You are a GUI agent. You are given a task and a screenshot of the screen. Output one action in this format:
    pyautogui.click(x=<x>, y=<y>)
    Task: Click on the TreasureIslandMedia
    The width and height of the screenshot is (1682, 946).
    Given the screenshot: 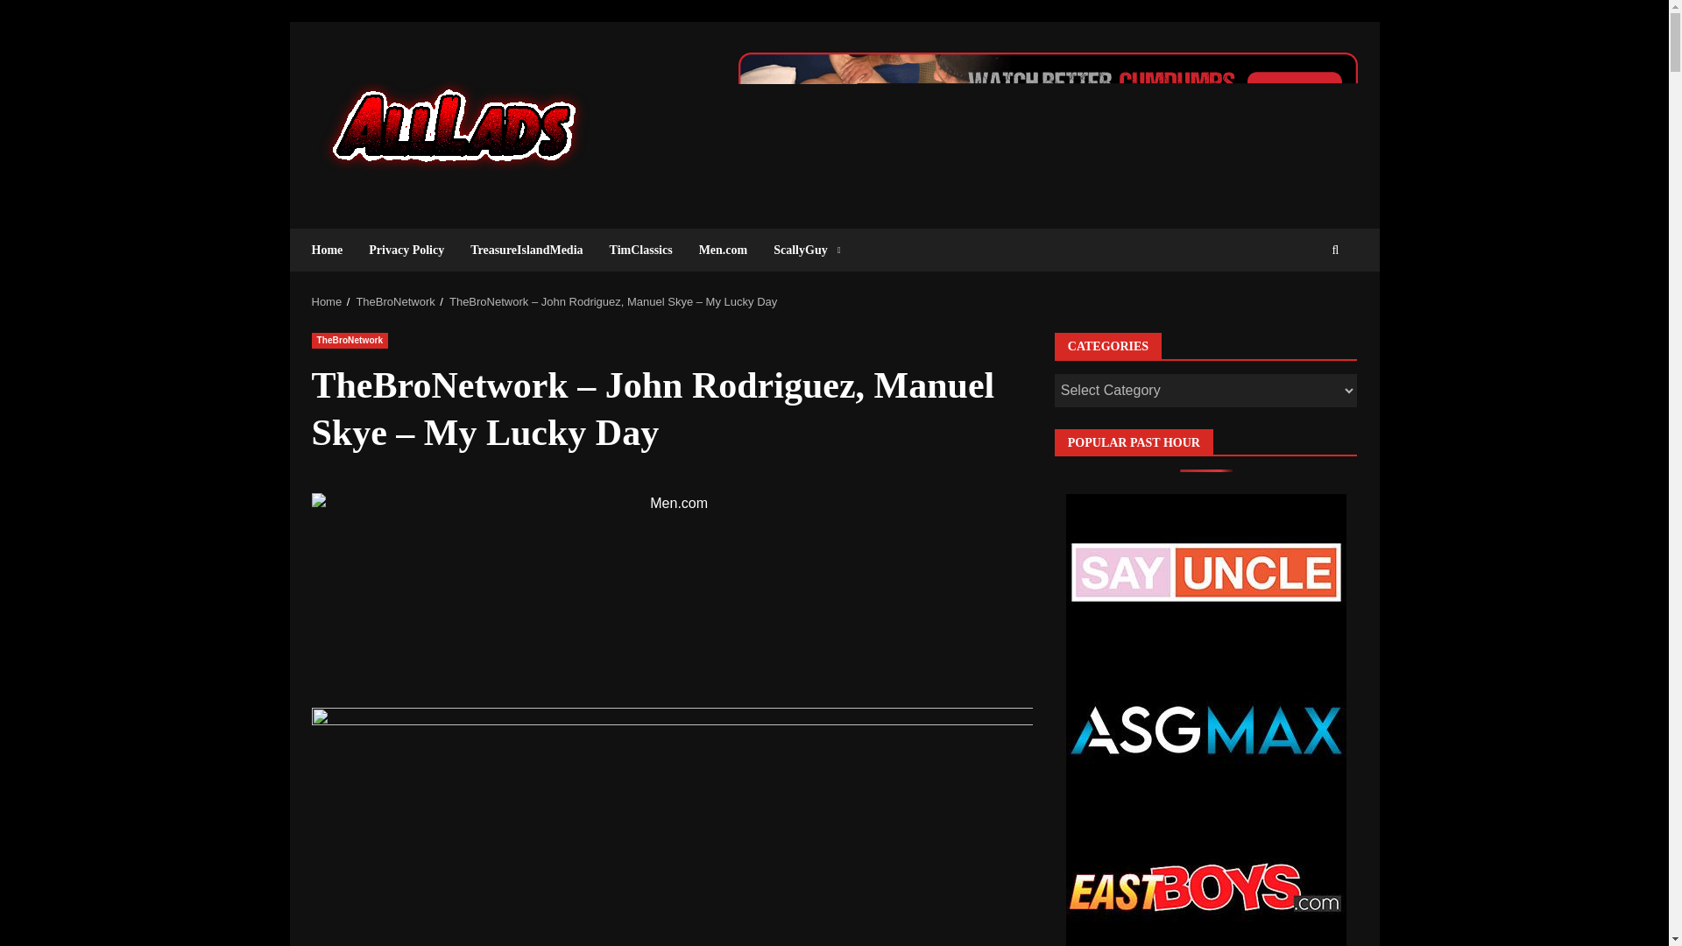 What is the action you would take?
    pyautogui.click(x=526, y=250)
    